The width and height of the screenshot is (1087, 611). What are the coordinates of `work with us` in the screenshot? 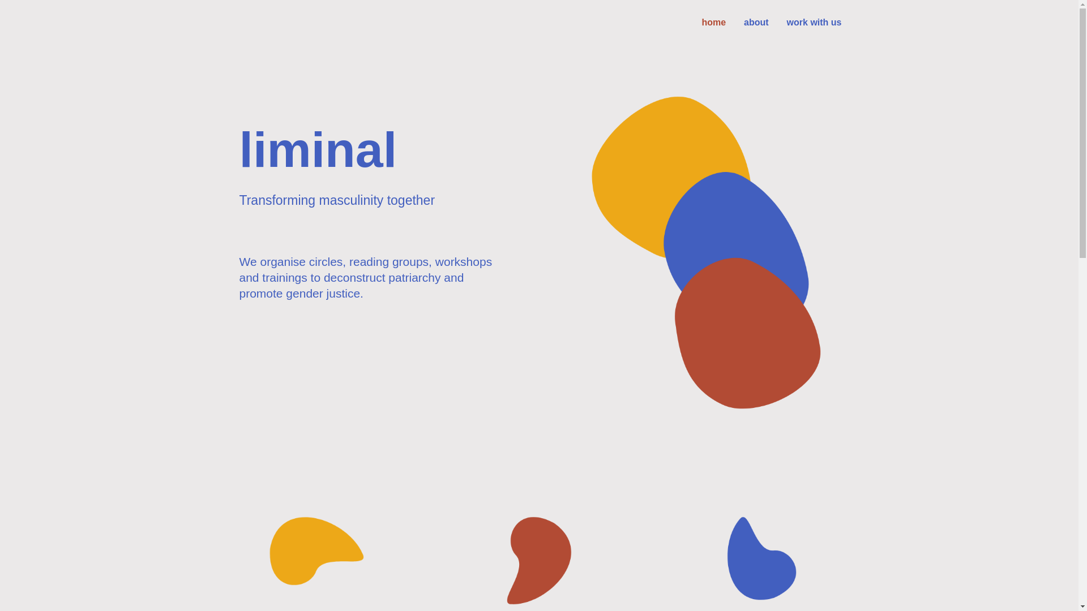 It's located at (814, 23).